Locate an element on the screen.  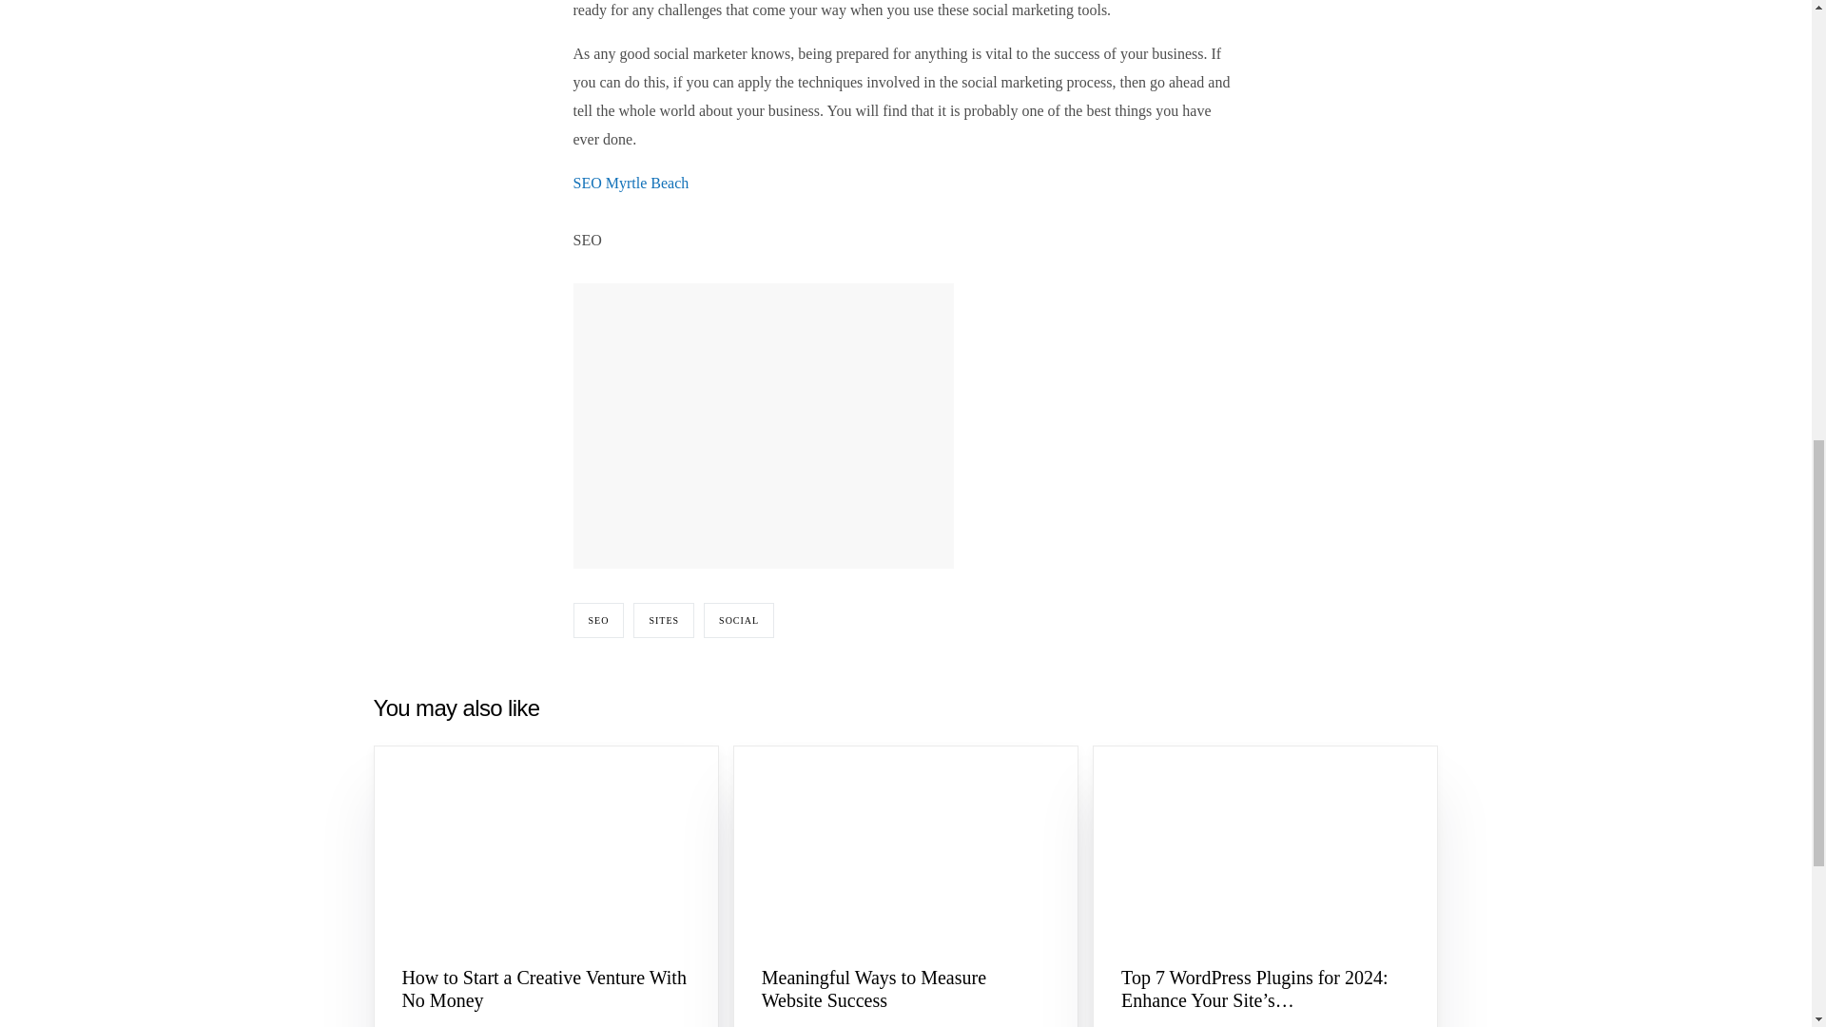
View Post: How to Start a Creative Venture With No Money  is located at coordinates (546, 989).